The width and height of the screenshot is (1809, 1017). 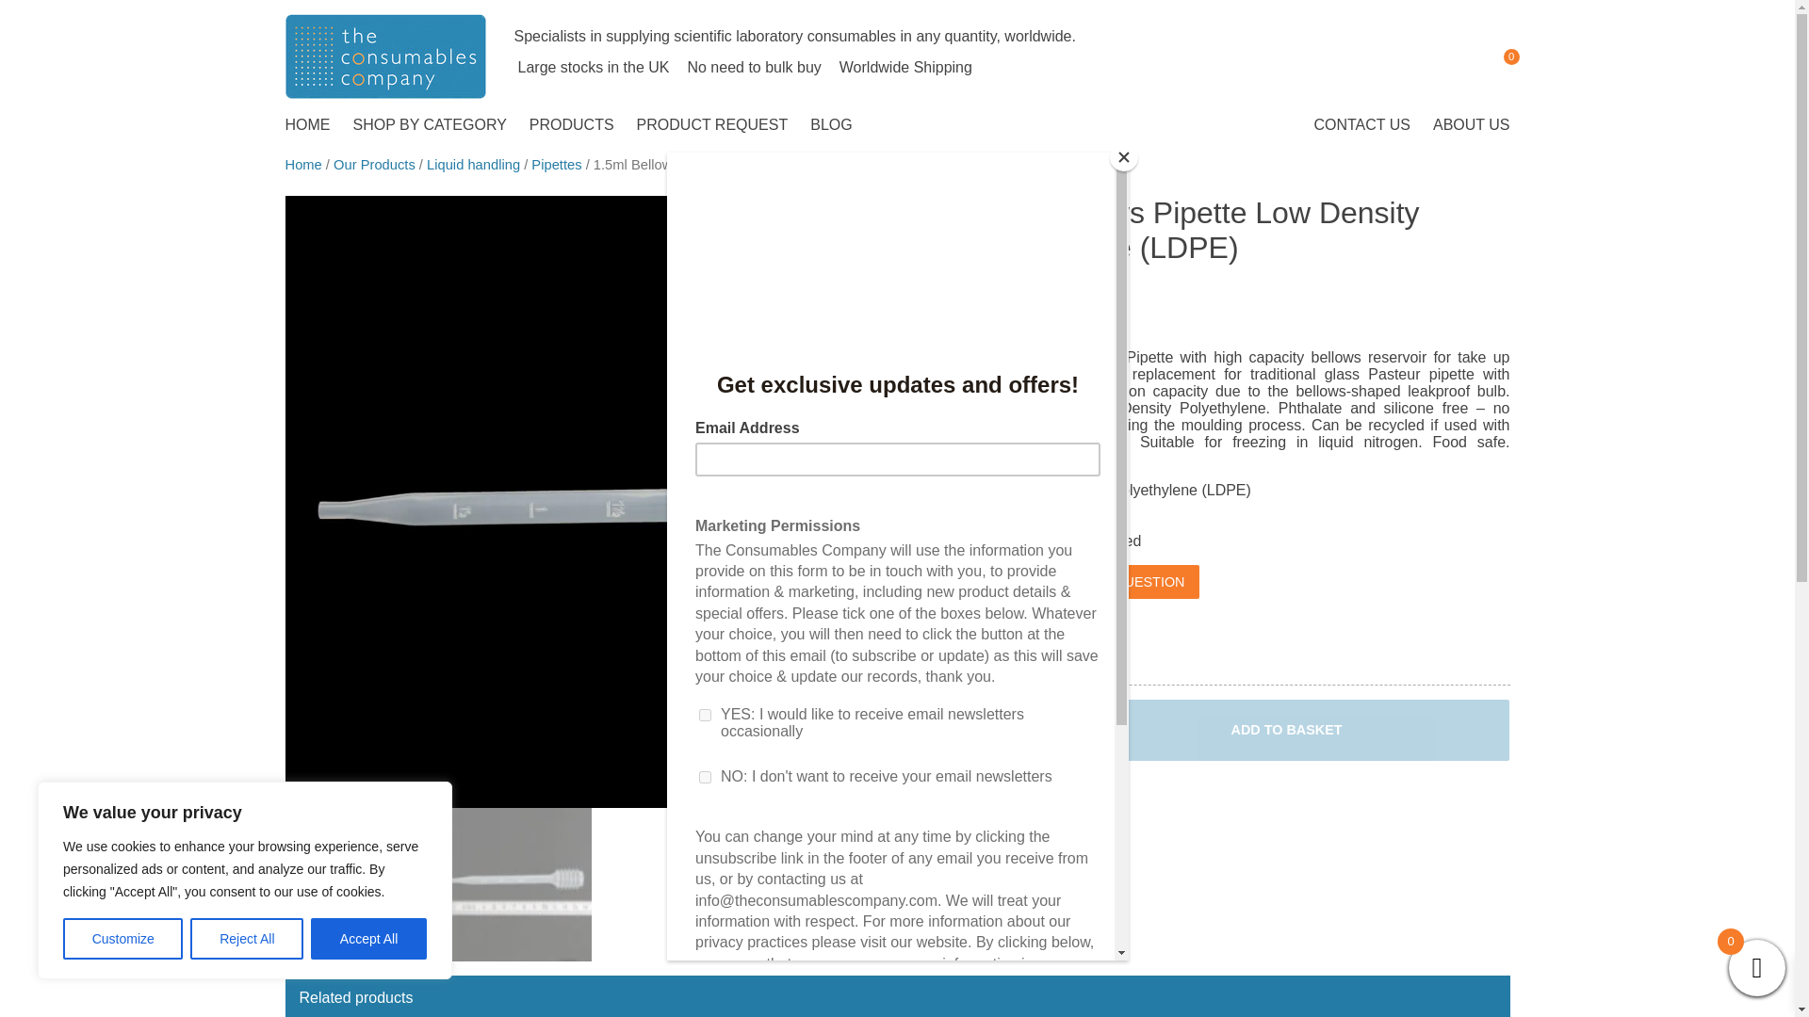 I want to click on Accept All, so click(x=369, y=939).